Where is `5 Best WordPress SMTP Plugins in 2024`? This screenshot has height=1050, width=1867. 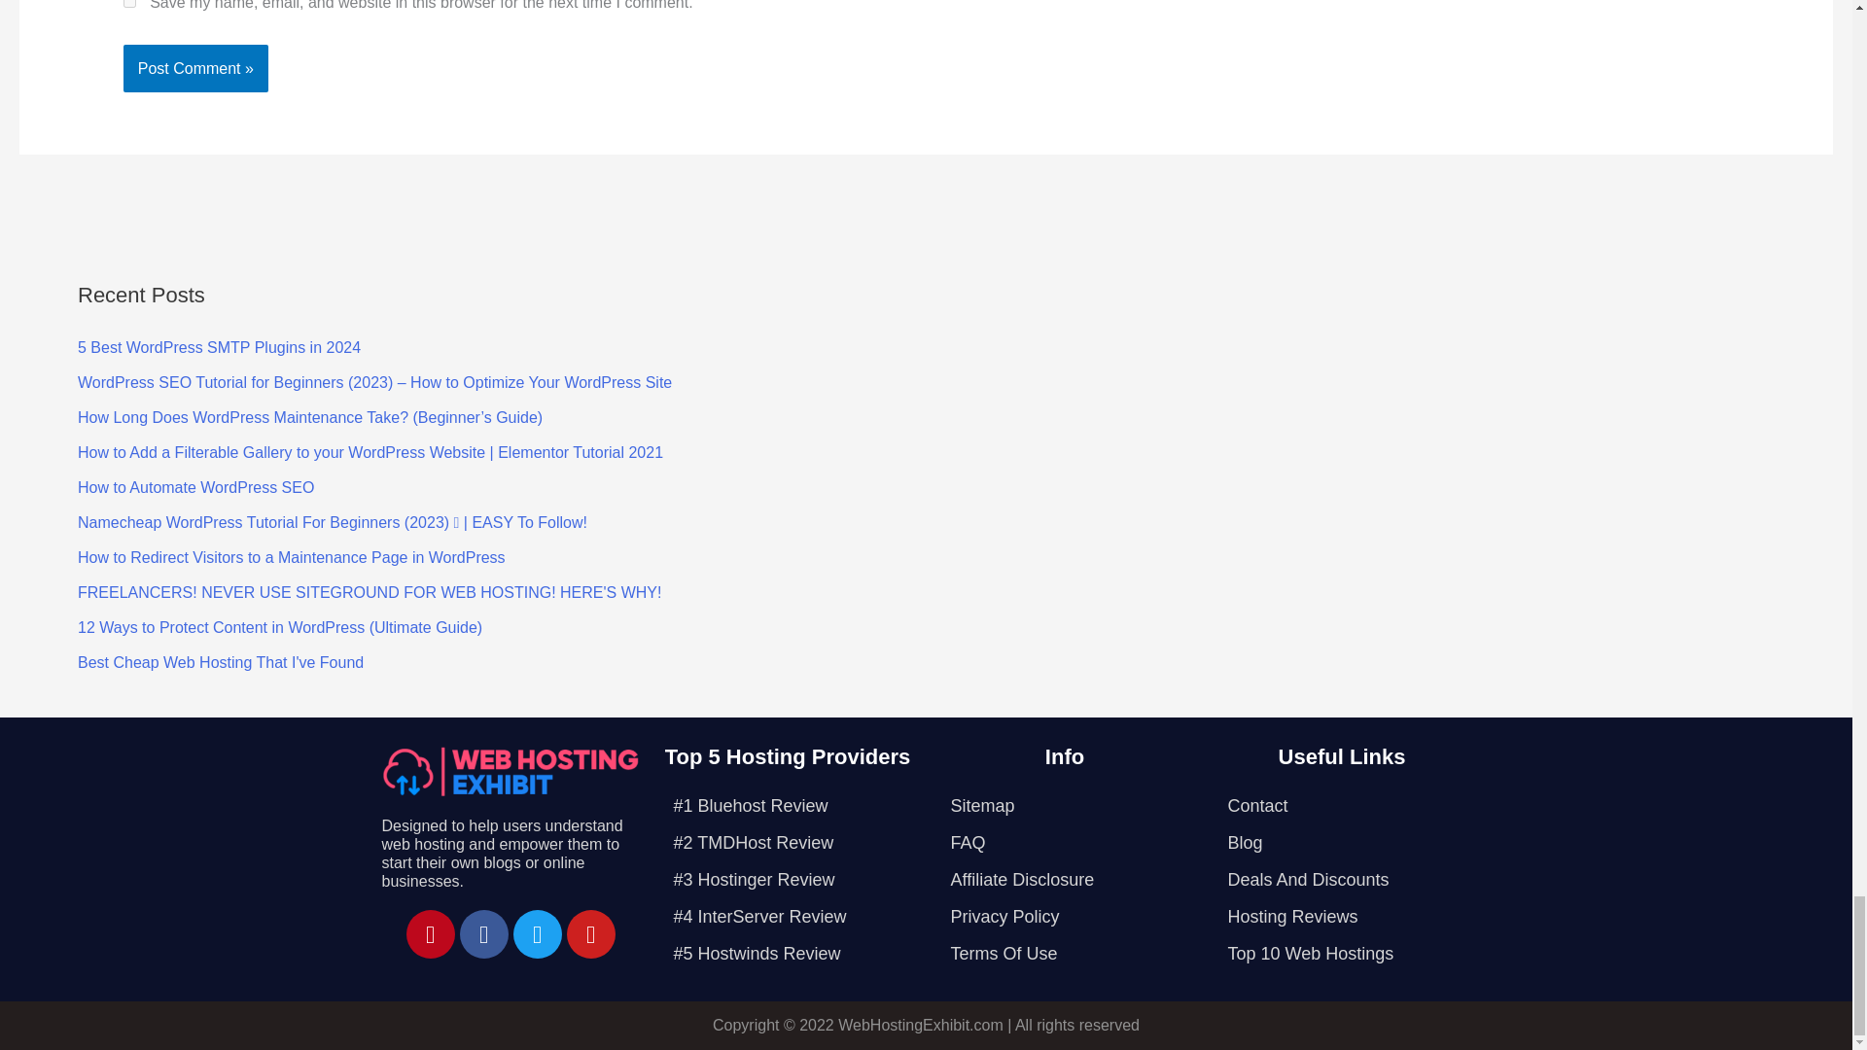 5 Best WordPress SMTP Plugins in 2024 is located at coordinates (219, 347).